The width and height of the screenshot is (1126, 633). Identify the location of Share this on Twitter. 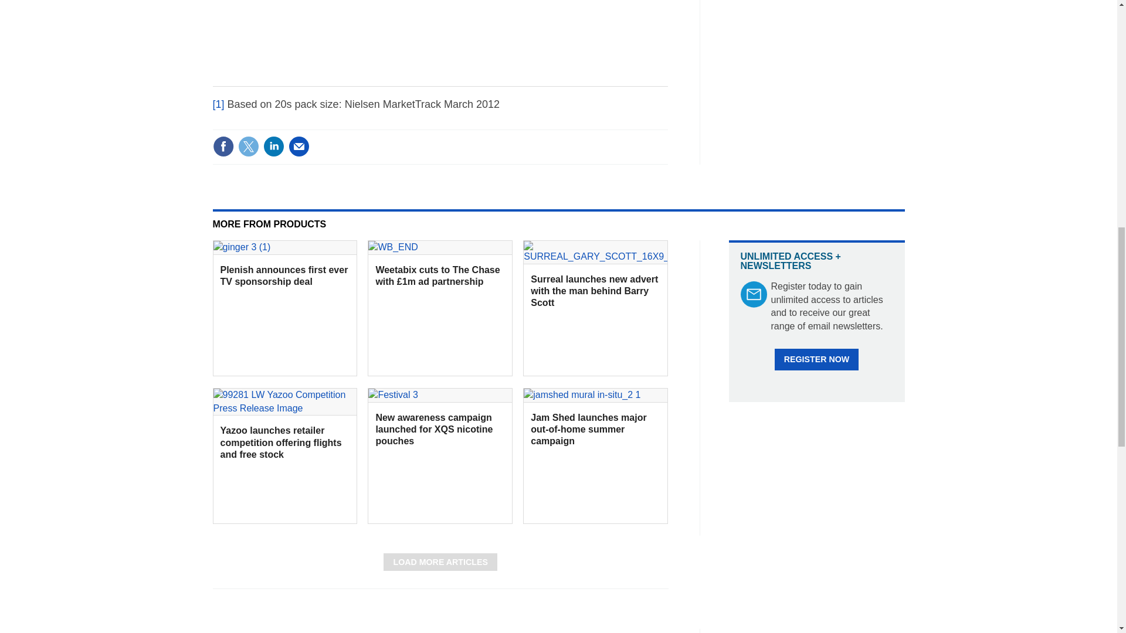
(248, 147).